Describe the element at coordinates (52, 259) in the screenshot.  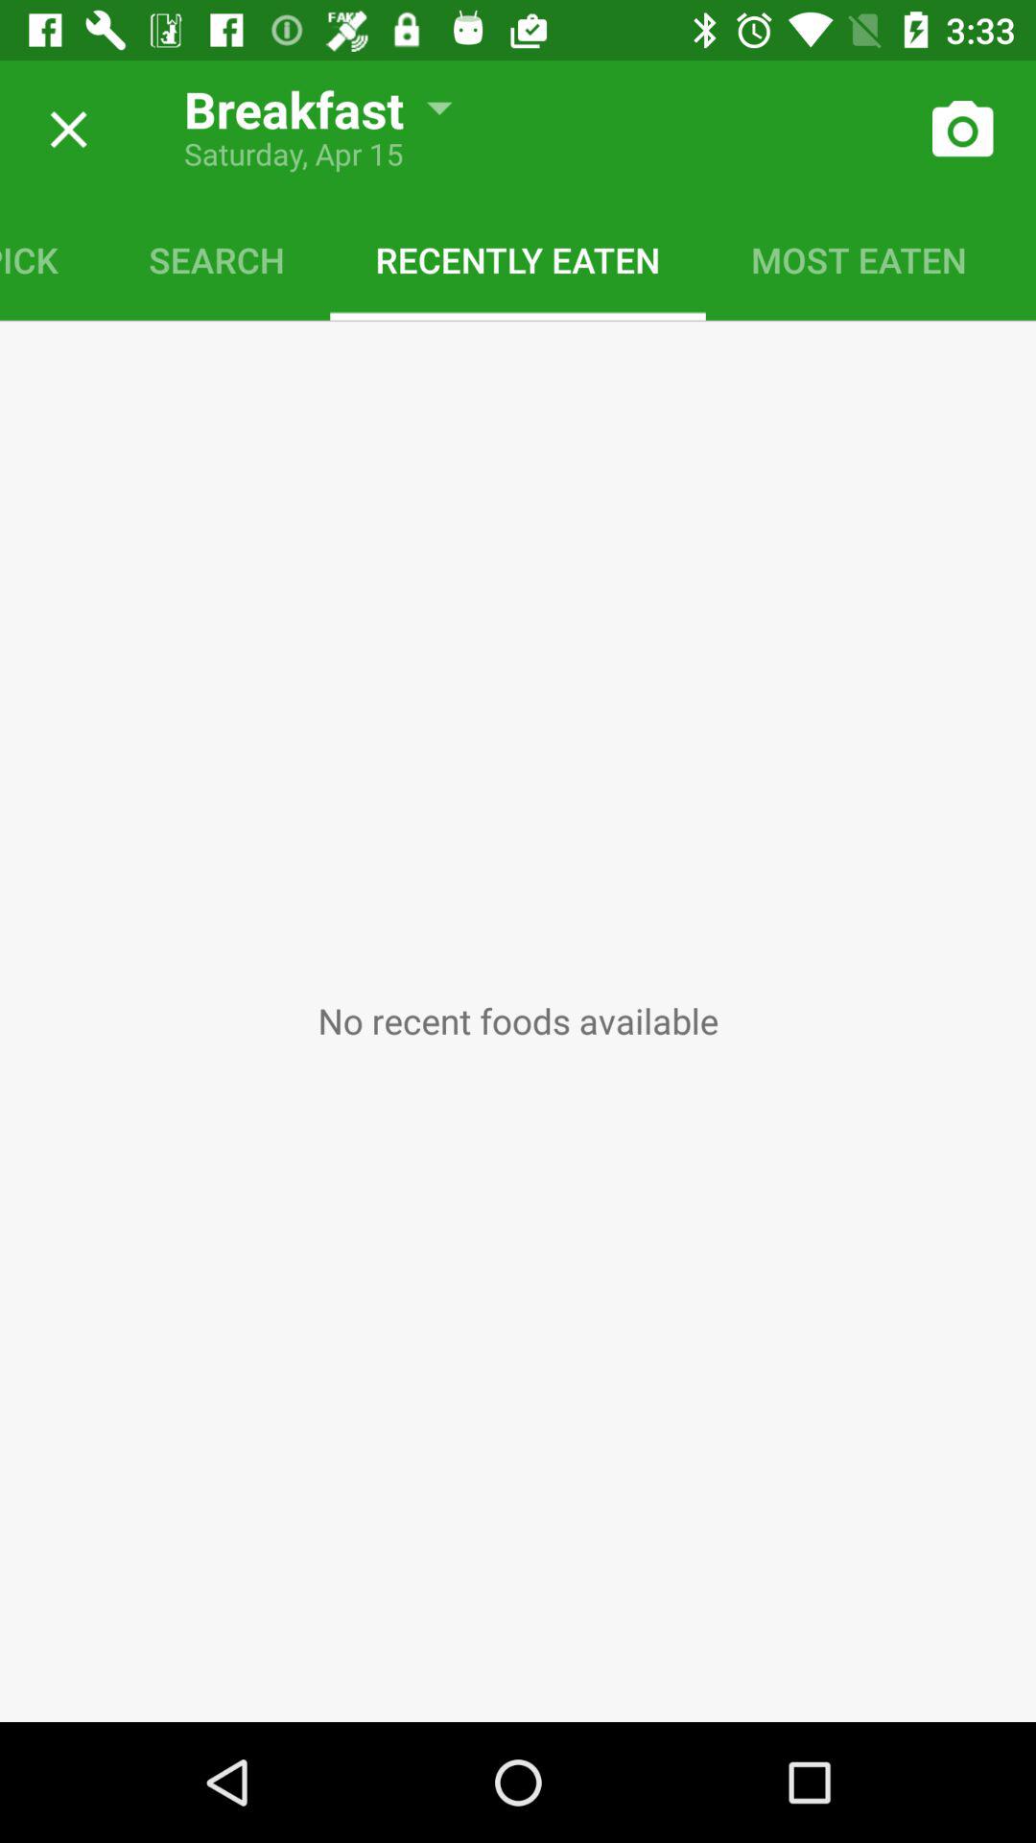
I see `click the item to the left of the search item` at that location.